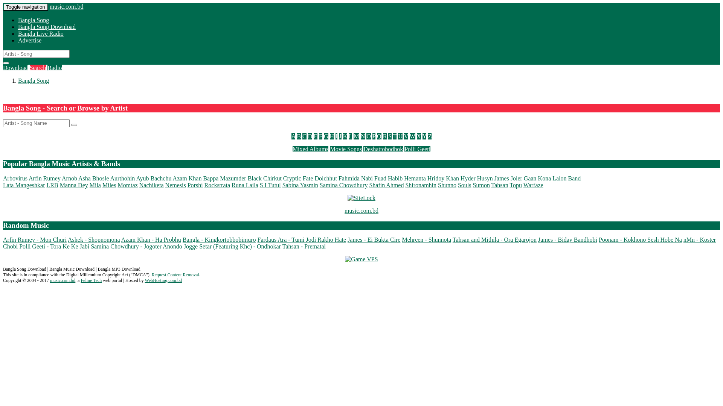  What do you see at coordinates (195, 185) in the screenshot?
I see `Porshi` at bounding box center [195, 185].